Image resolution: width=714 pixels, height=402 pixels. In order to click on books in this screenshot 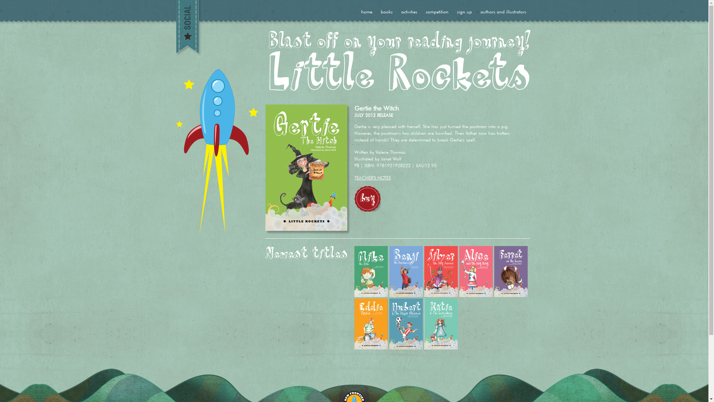, I will do `click(387, 11)`.